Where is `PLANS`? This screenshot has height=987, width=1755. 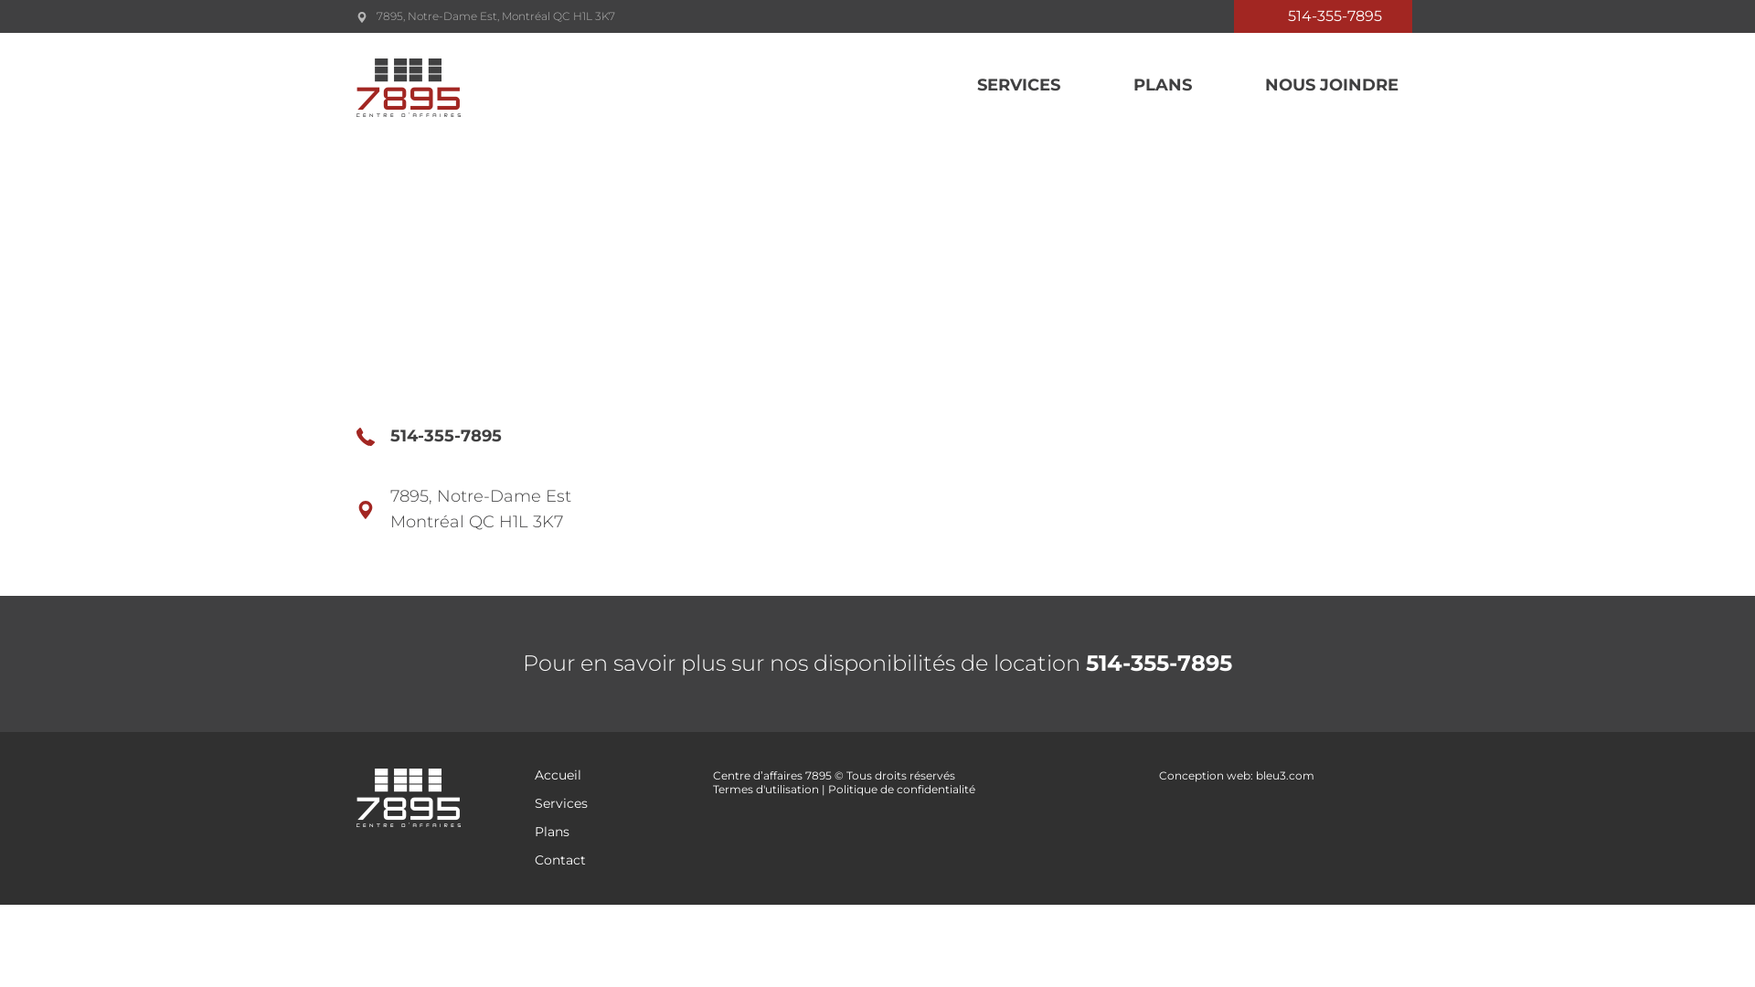
PLANS is located at coordinates (1126, 86).